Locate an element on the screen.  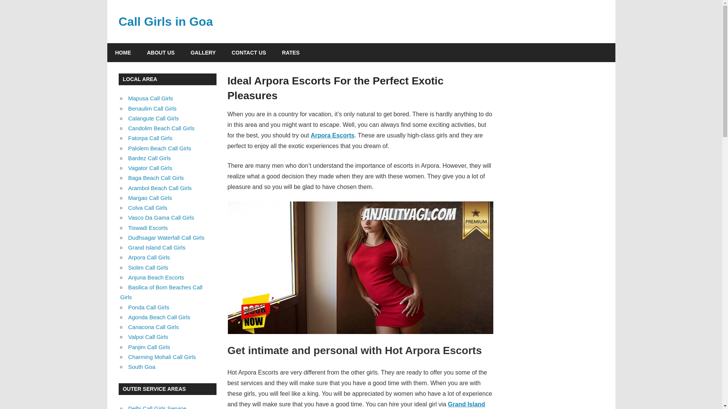
Colva Call Girls is located at coordinates (147, 208).